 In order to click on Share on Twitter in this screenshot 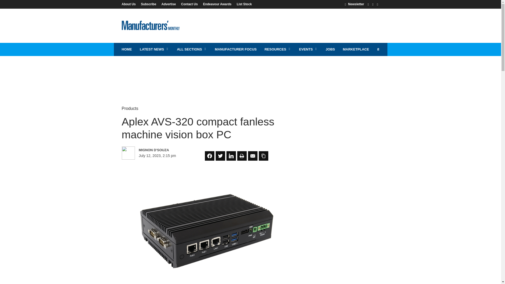, I will do `click(220, 156)`.